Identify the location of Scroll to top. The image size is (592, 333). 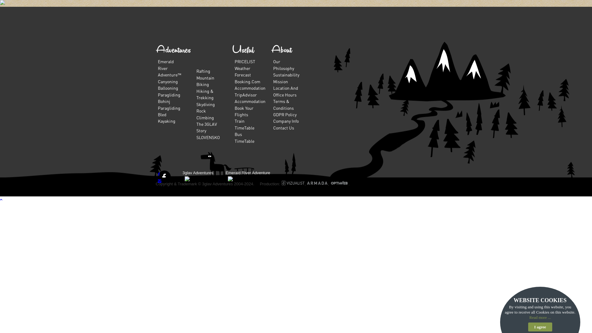
(1, 200).